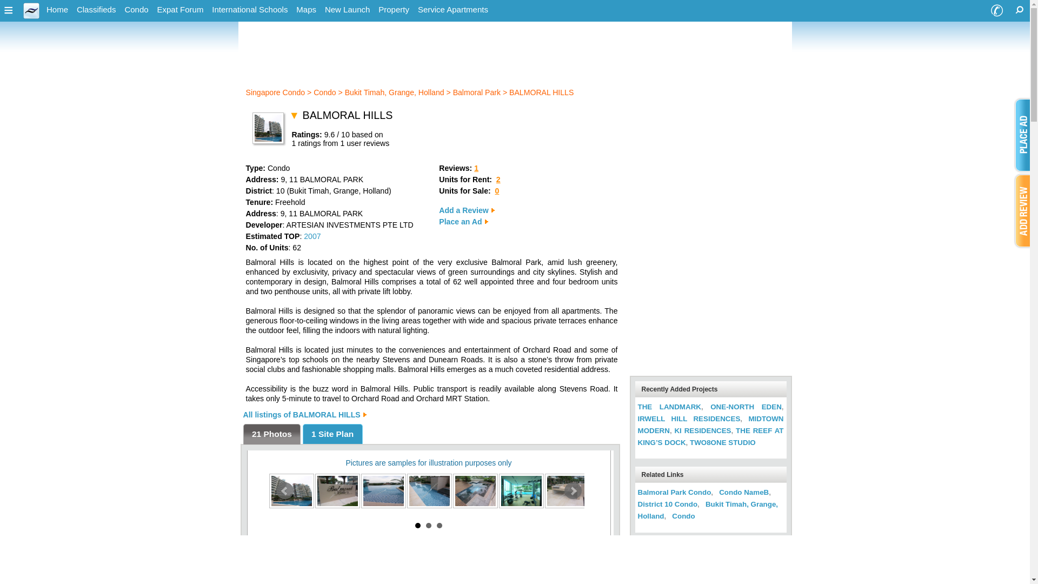 This screenshot has height=584, width=1038. What do you see at coordinates (57, 10) in the screenshot?
I see `Home` at bounding box center [57, 10].